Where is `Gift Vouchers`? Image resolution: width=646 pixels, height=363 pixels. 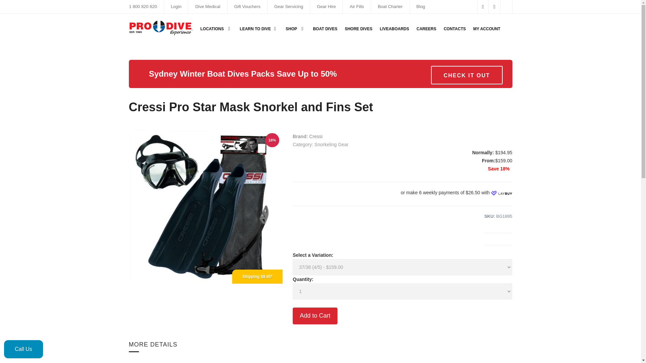 Gift Vouchers is located at coordinates (247, 6).